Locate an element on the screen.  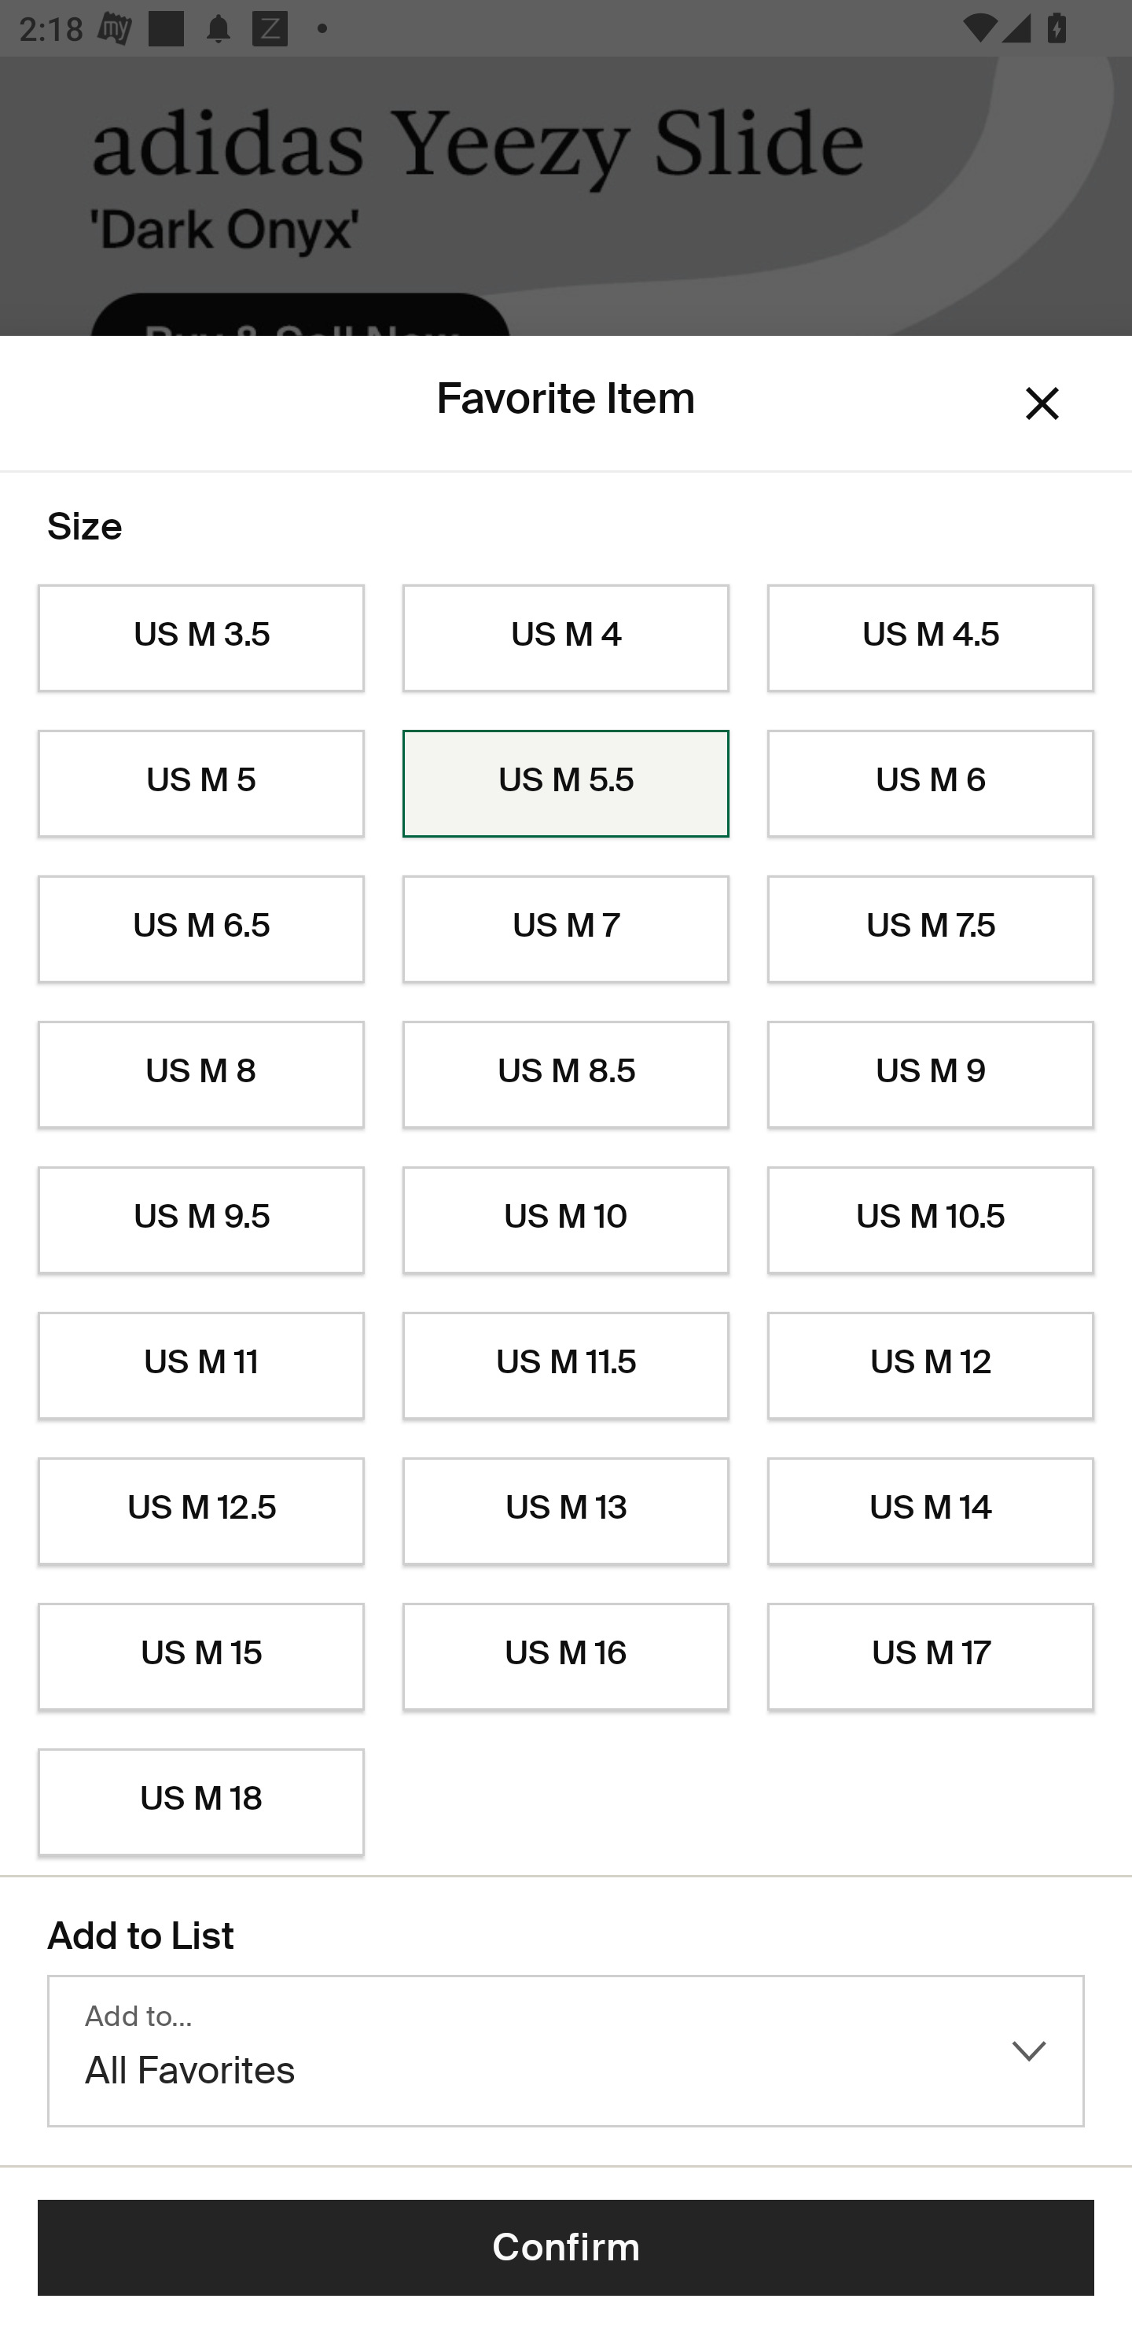
US M 11 is located at coordinates (200, 1365).